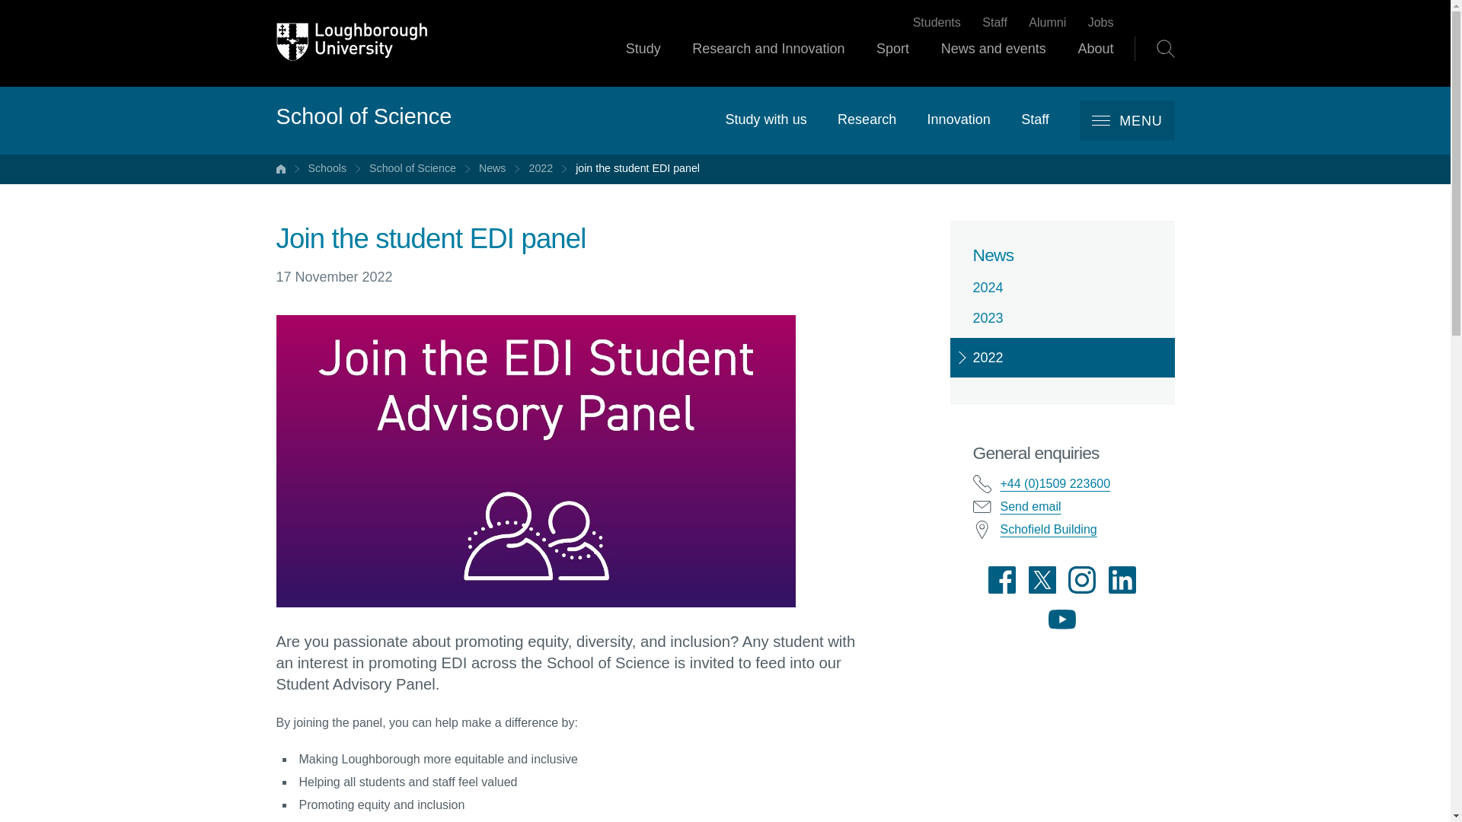 This screenshot has height=822, width=1462. What do you see at coordinates (867, 119) in the screenshot?
I see `Research` at bounding box center [867, 119].